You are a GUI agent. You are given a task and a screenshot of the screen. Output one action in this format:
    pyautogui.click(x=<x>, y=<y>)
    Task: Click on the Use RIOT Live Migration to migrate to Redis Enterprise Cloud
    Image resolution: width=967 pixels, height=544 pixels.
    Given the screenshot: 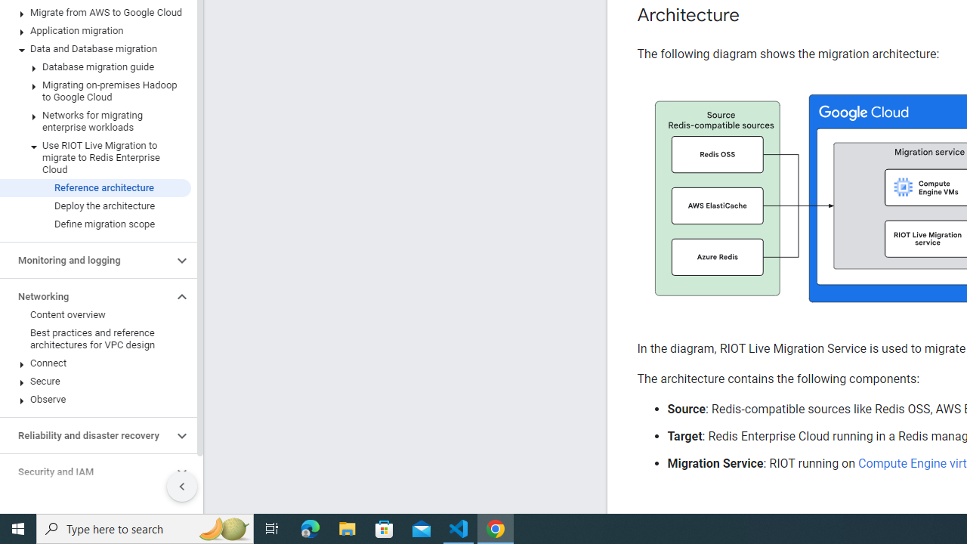 What is the action you would take?
    pyautogui.click(x=95, y=157)
    